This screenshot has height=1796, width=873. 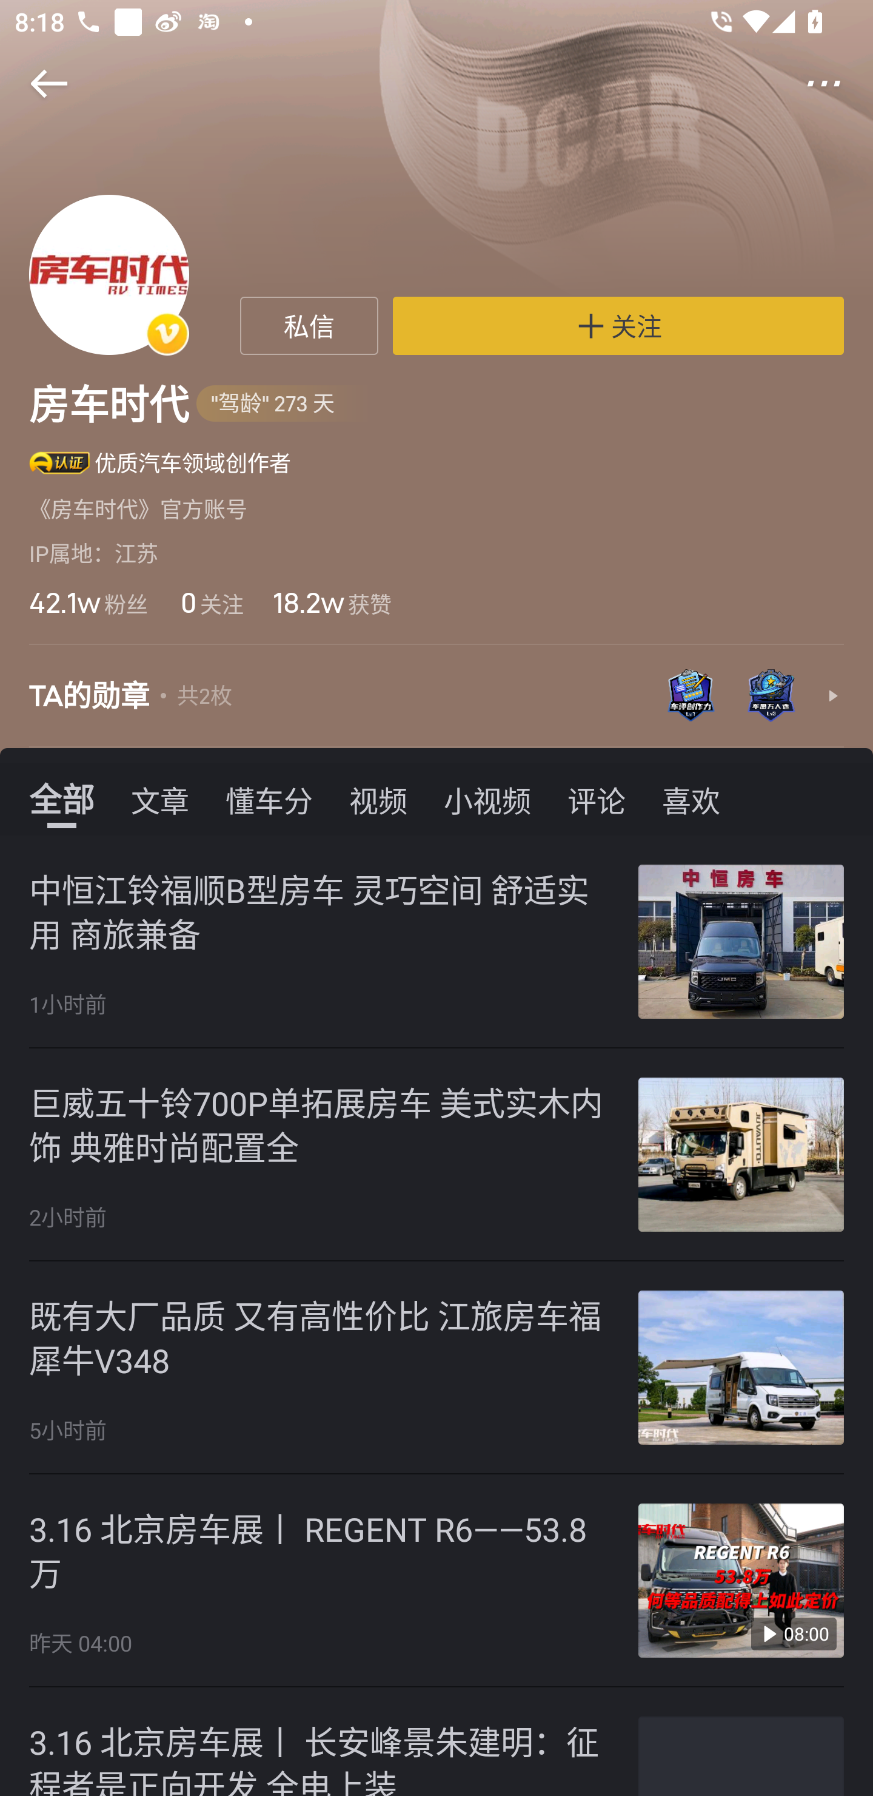 What do you see at coordinates (487, 799) in the screenshot?
I see `小视频` at bounding box center [487, 799].